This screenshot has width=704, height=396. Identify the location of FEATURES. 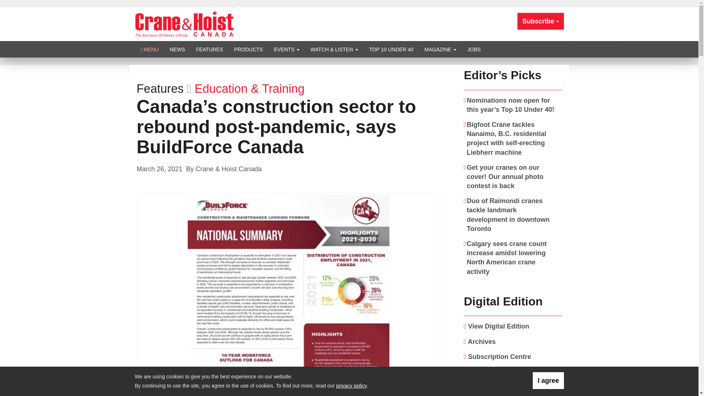
(210, 49).